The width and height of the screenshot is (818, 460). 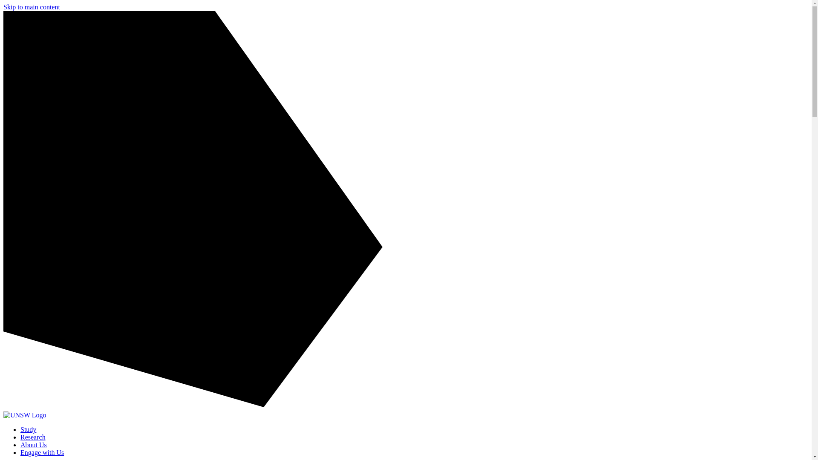 What do you see at coordinates (42, 452) in the screenshot?
I see `Engage with Us` at bounding box center [42, 452].